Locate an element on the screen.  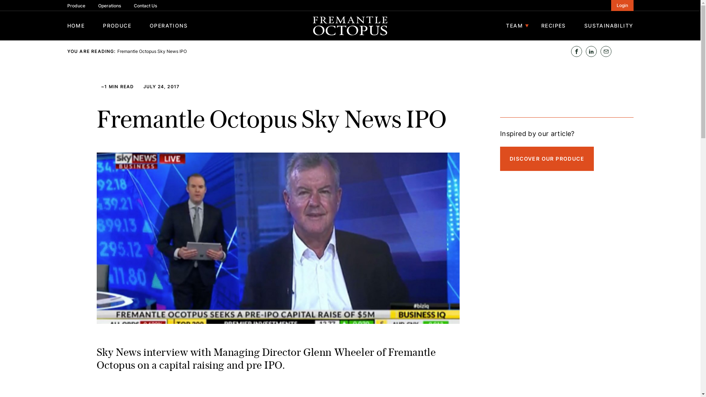
Contact Us is located at coordinates (146, 6).